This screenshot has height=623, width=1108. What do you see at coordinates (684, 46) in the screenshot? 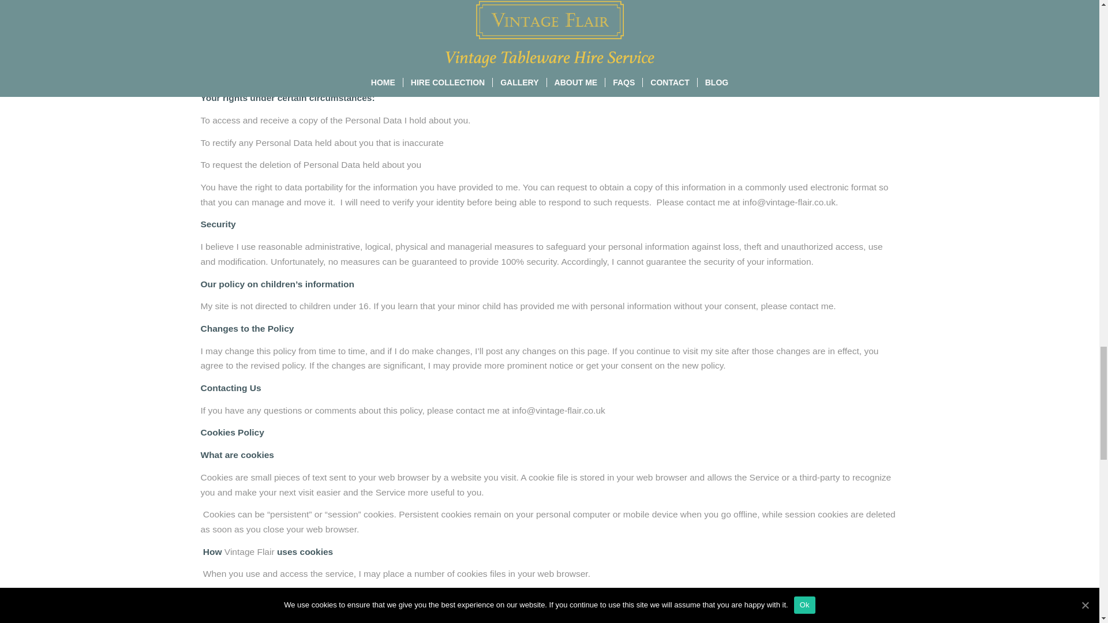
I see `Digital Advertising Alliance` at bounding box center [684, 46].